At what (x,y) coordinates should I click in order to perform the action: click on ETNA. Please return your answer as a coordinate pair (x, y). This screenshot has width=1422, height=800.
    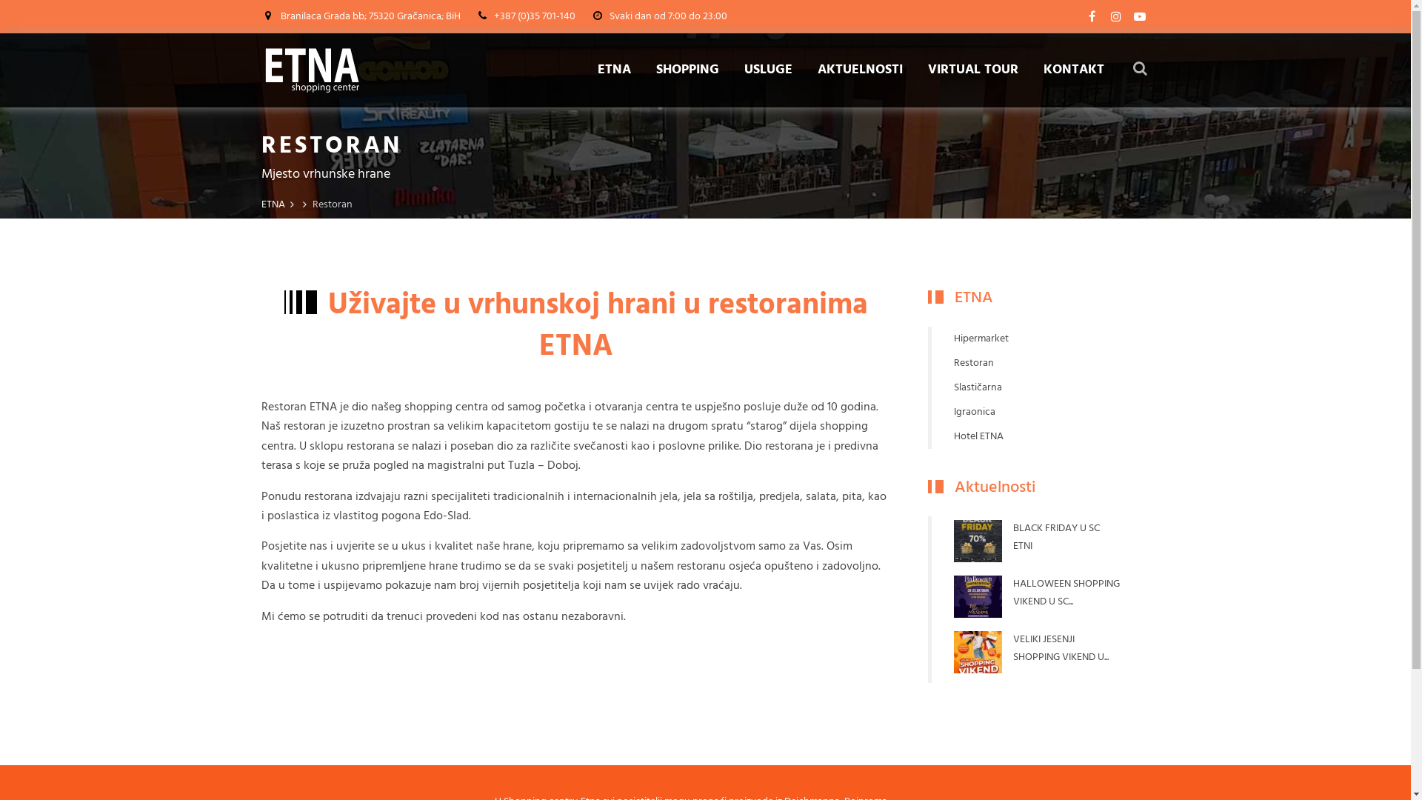
    Looking at the image, I should click on (613, 70).